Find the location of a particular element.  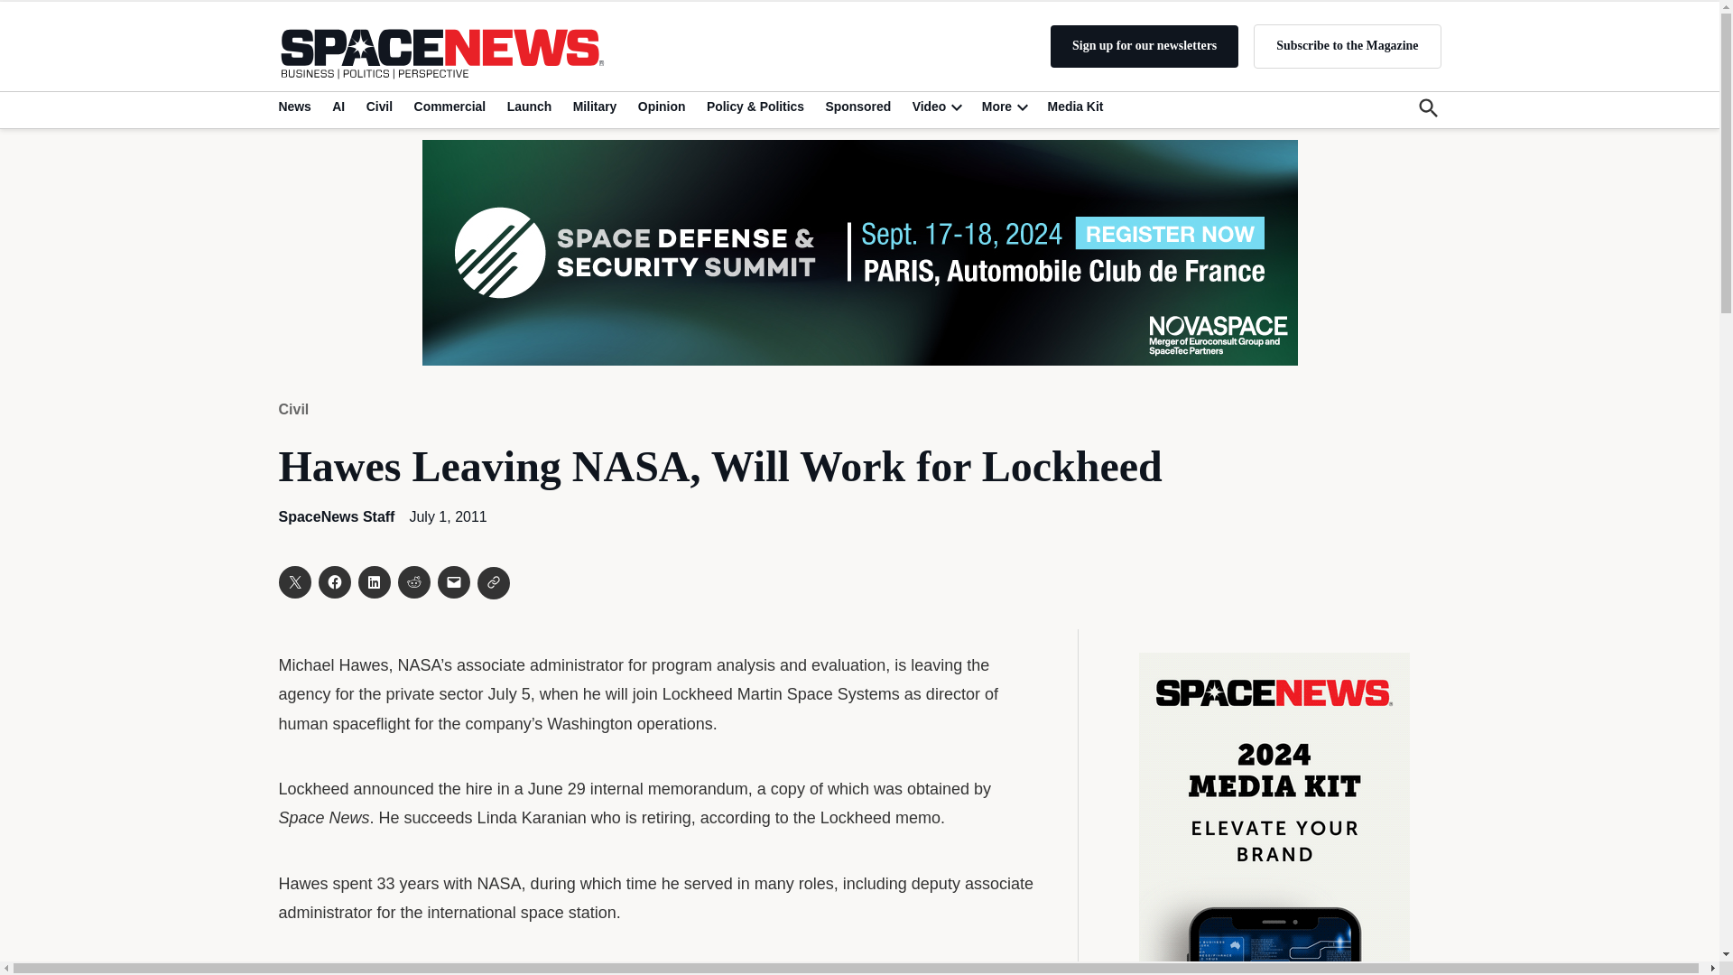

News is located at coordinates (297, 106).